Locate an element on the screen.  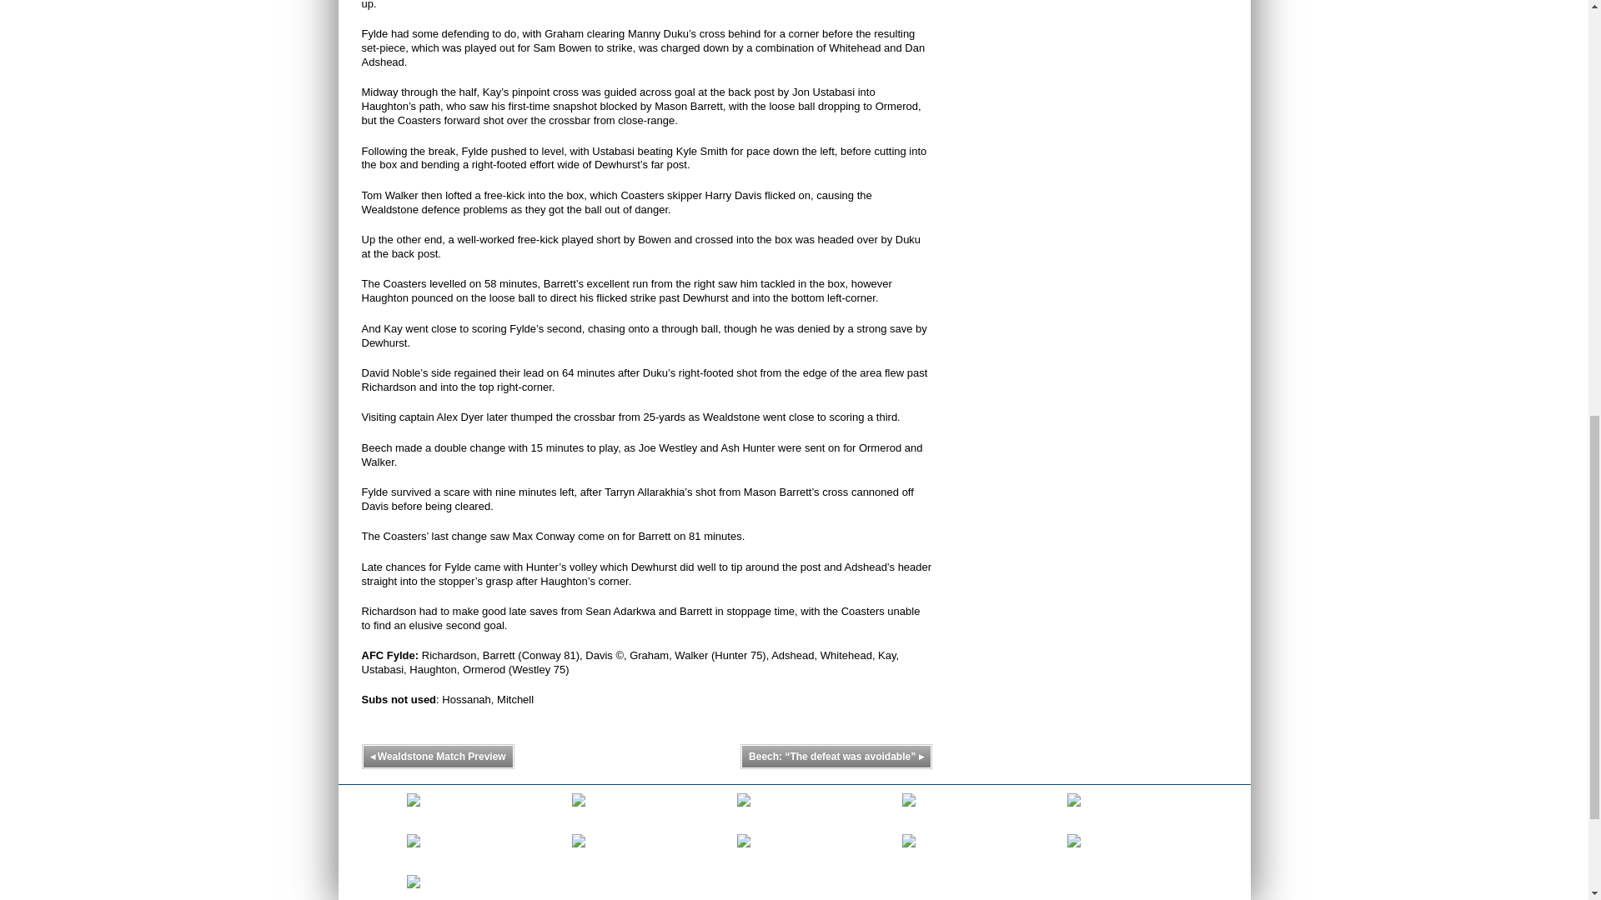
The National Lottery is located at coordinates (1074, 852).